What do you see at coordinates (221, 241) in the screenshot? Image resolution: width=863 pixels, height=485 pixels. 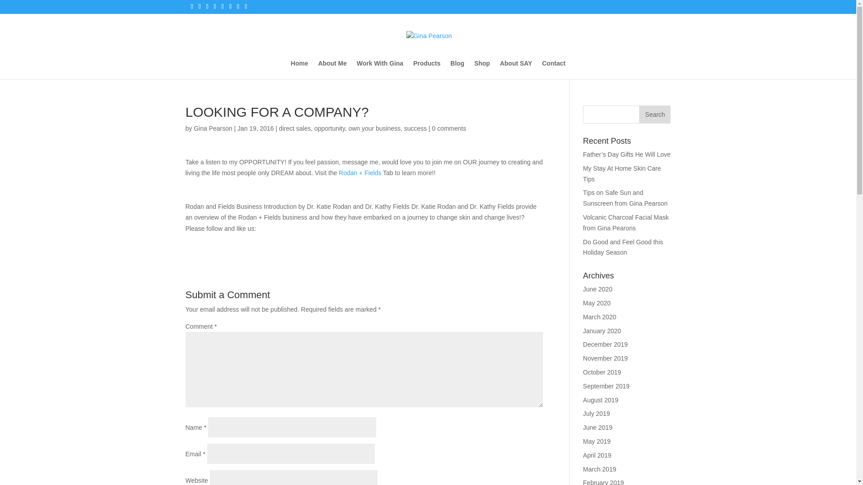 I see `Tweet` at bounding box center [221, 241].